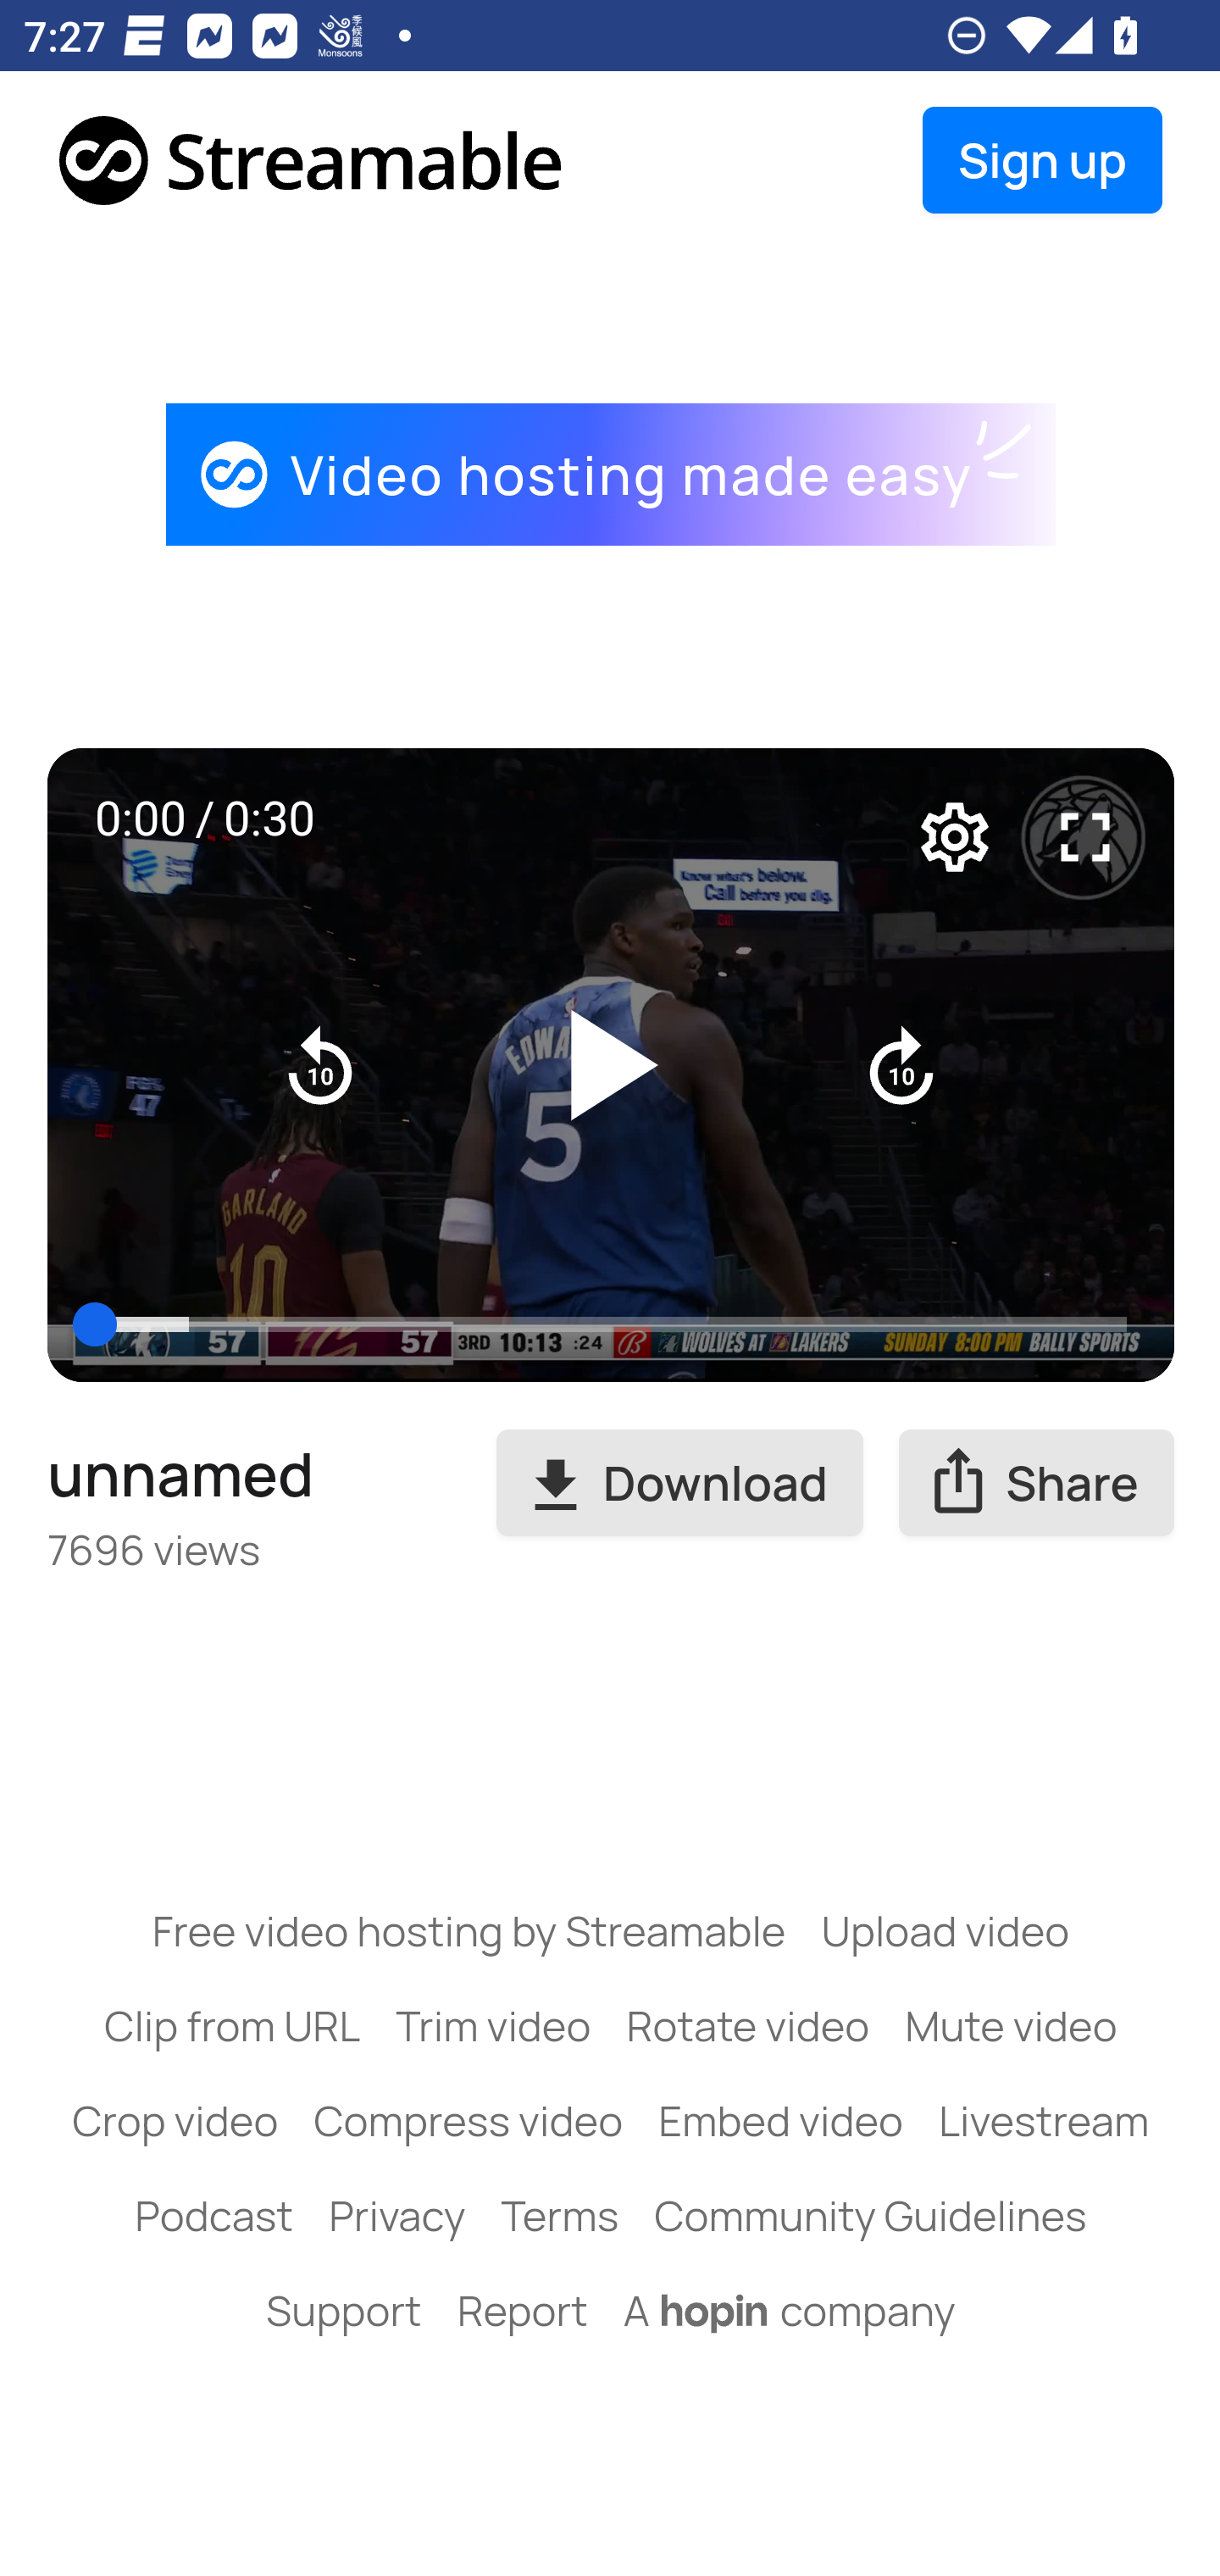  I want to click on Podcast, so click(213, 2215).